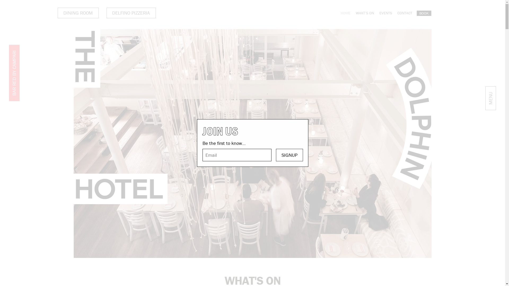 The height and width of the screenshot is (286, 509). What do you see at coordinates (405, 13) in the screenshot?
I see `CONTACT` at bounding box center [405, 13].